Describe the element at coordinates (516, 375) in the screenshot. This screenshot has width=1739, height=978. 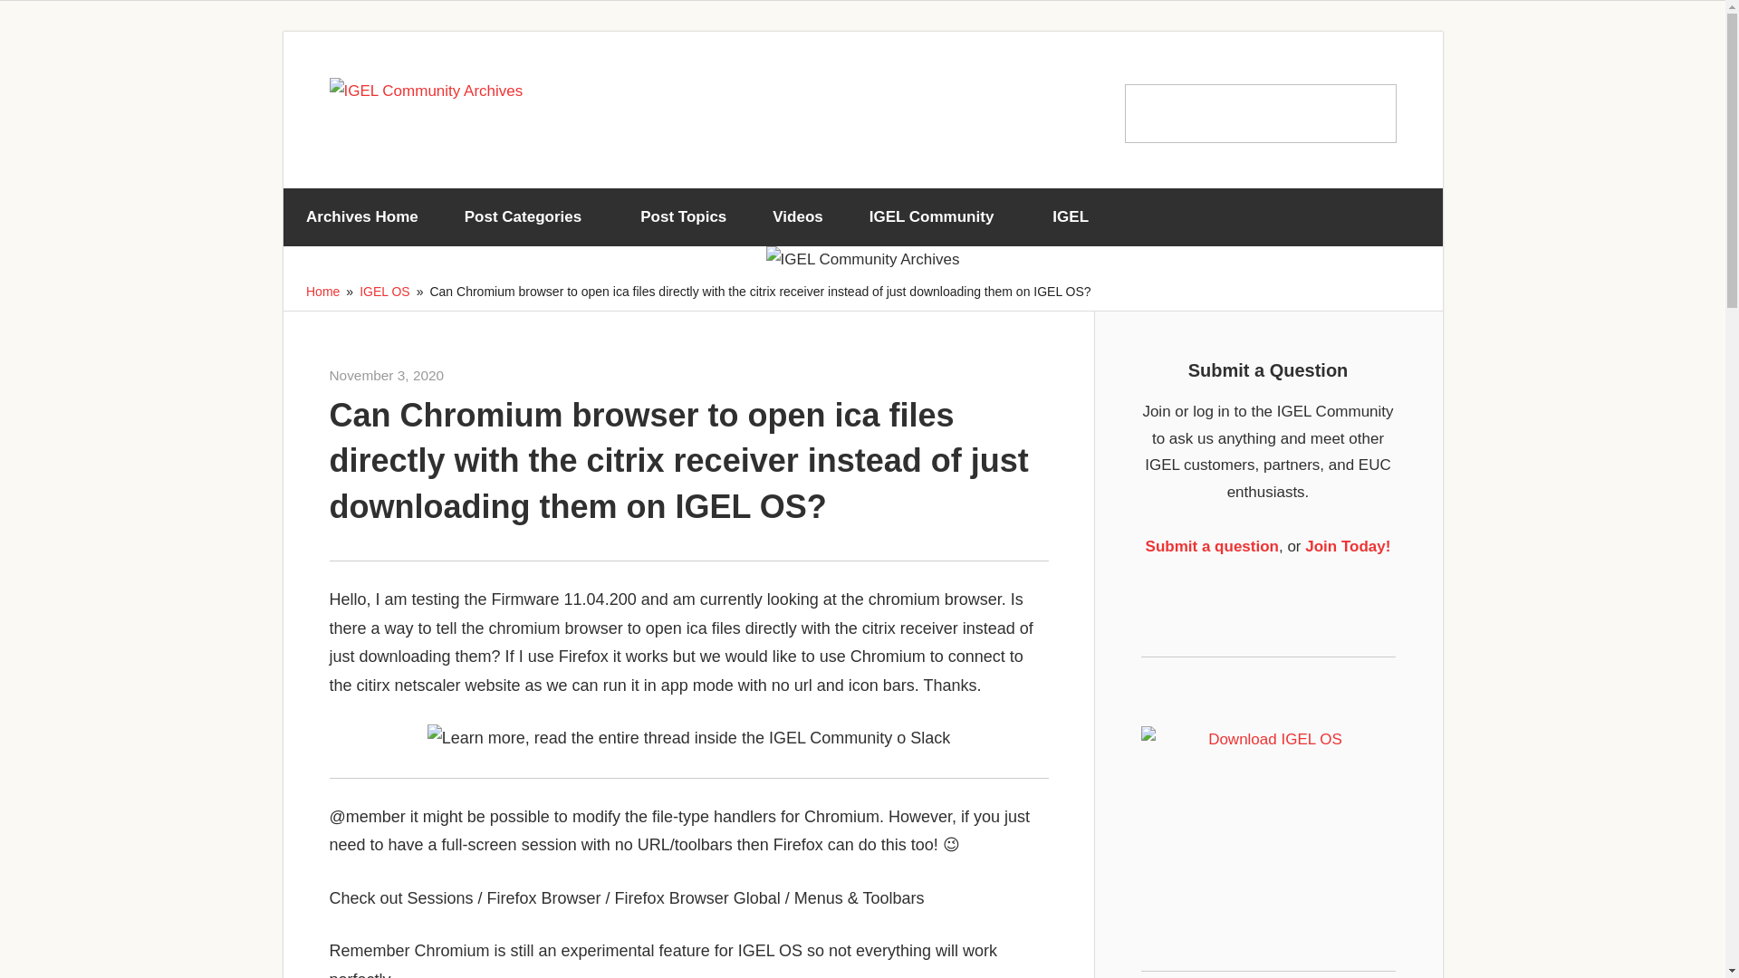
I see `View all posts by IGEL Community Archives` at that location.